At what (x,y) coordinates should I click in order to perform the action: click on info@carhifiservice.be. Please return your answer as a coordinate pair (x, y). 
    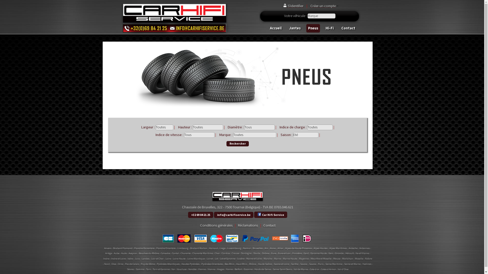
    Looking at the image, I should click on (234, 215).